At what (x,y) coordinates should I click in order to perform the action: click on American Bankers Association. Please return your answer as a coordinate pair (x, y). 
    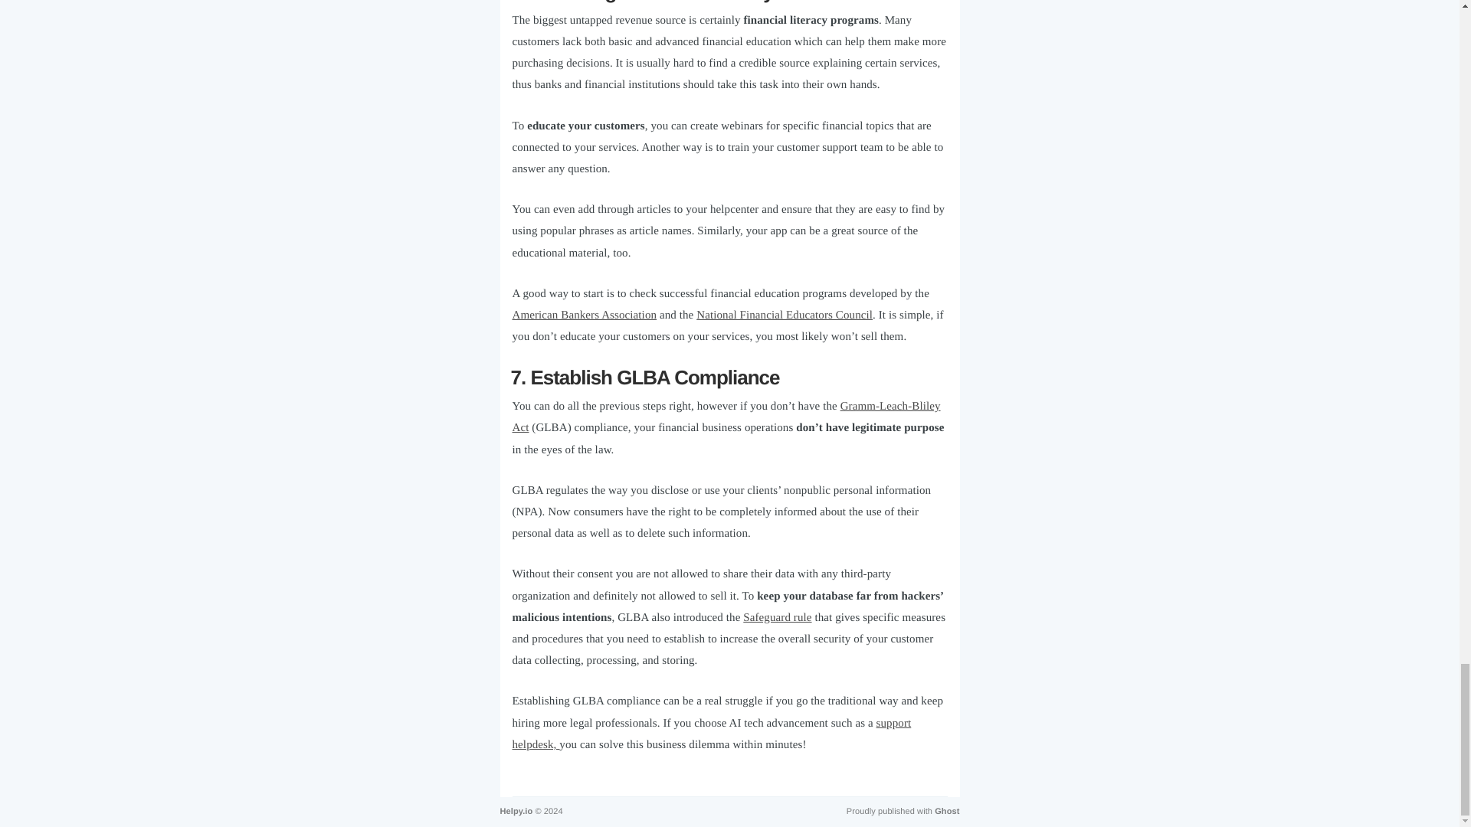
    Looking at the image, I should click on (584, 315).